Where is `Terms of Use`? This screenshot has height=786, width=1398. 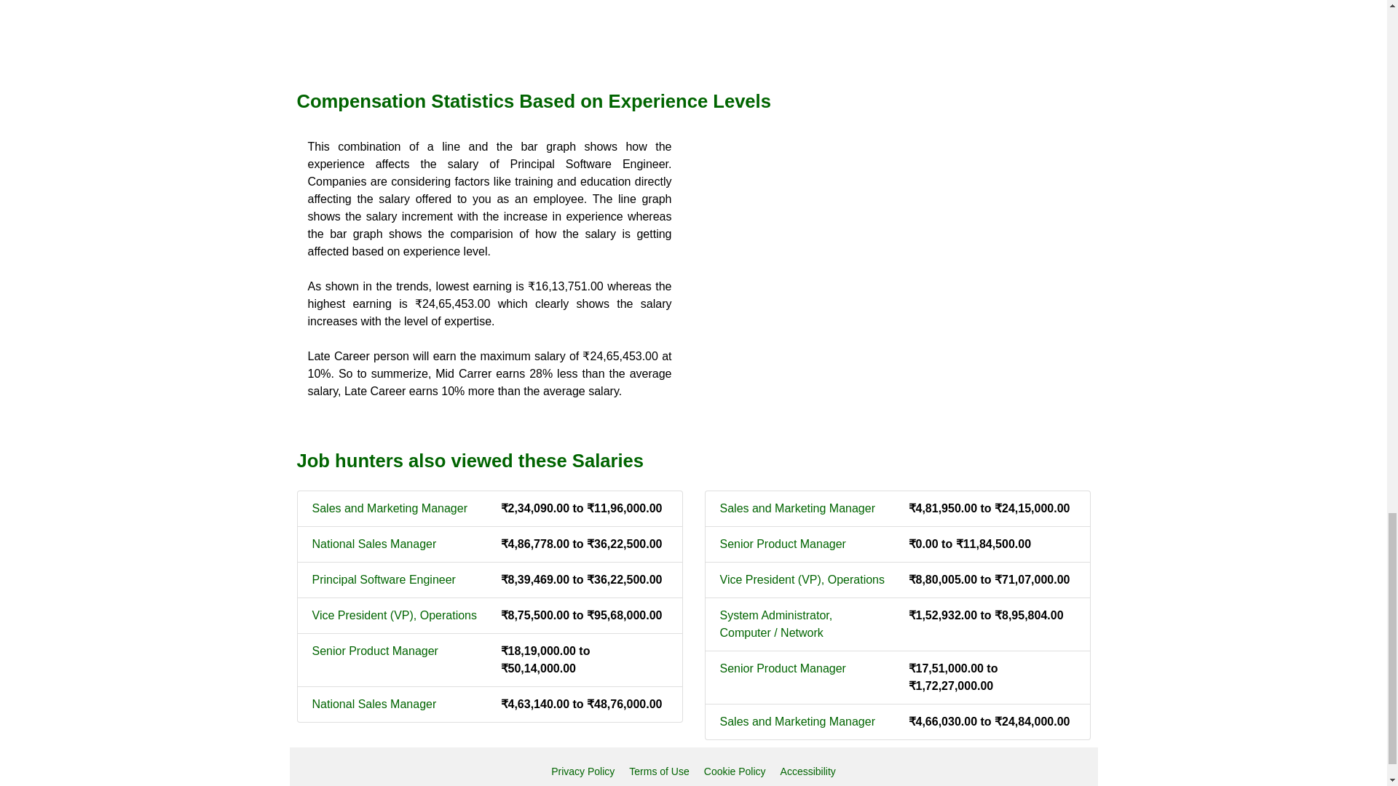 Terms of Use is located at coordinates (659, 771).